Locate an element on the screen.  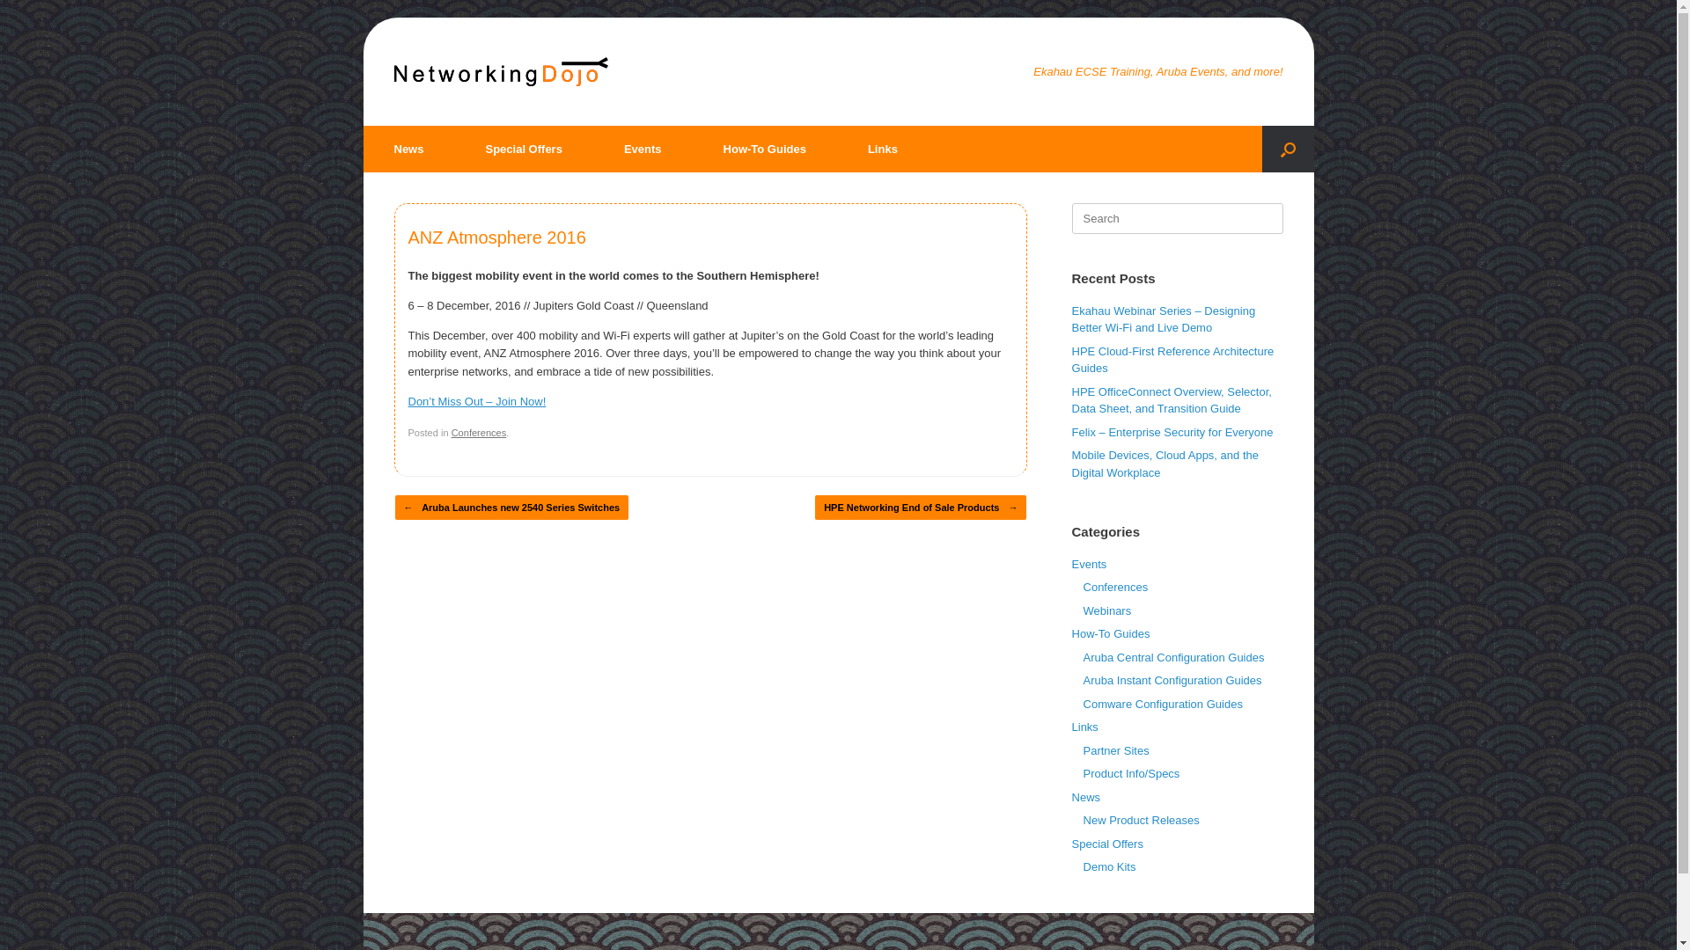
Aruba Instant Configuration Guides is located at coordinates (1172, 681).